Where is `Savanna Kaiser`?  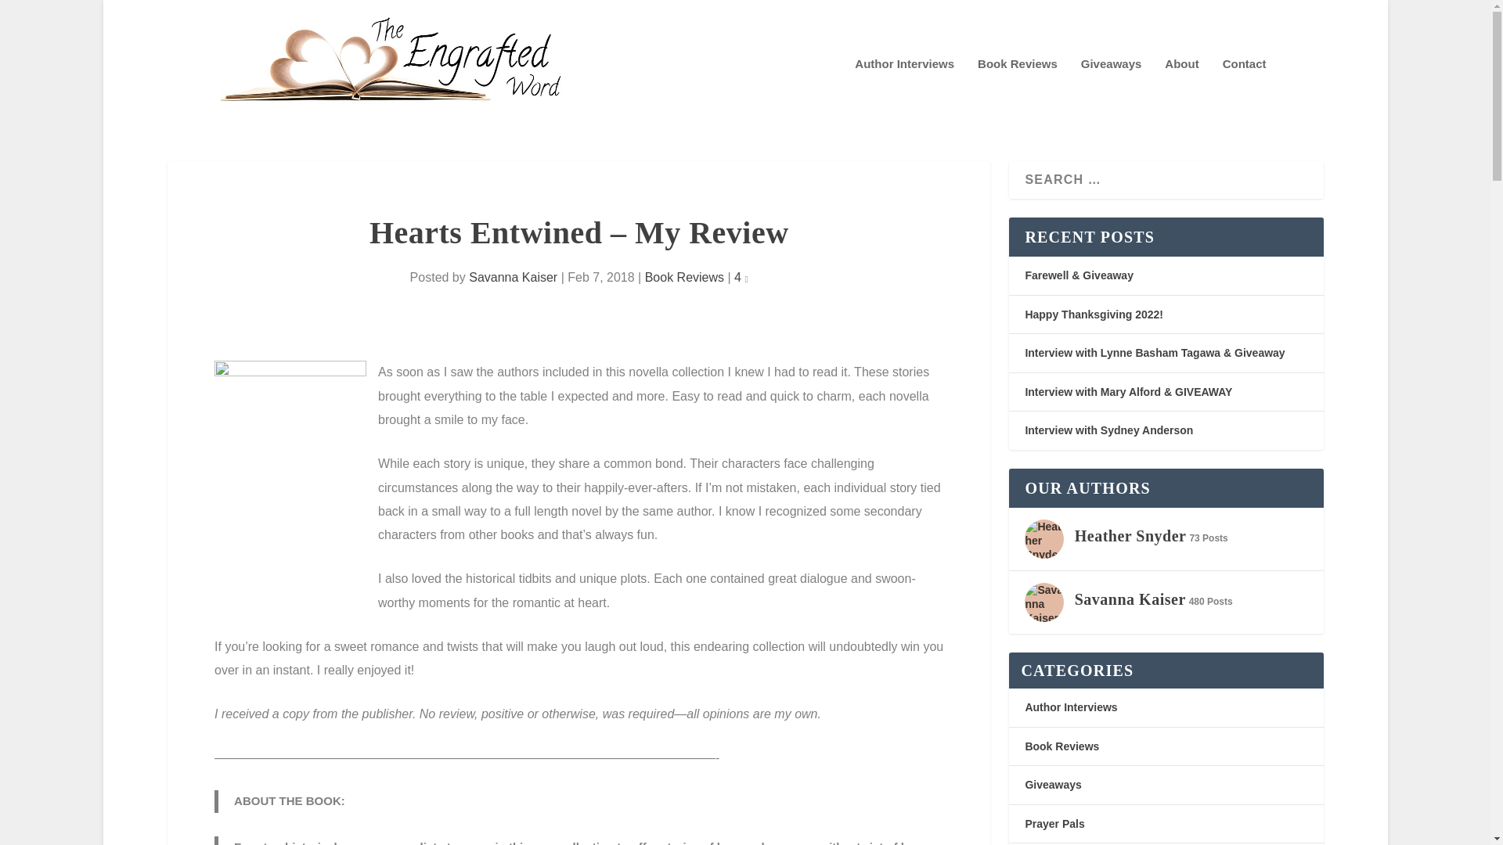
Savanna Kaiser is located at coordinates (514, 277).